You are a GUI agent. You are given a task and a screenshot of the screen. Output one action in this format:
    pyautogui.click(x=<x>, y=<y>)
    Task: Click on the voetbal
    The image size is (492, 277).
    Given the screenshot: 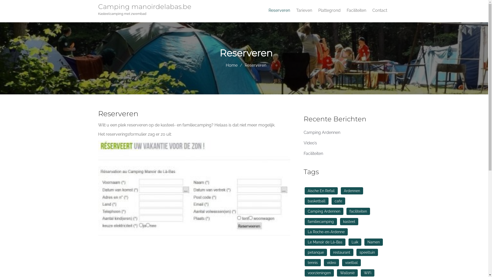 What is the action you would take?
    pyautogui.click(x=352, y=263)
    